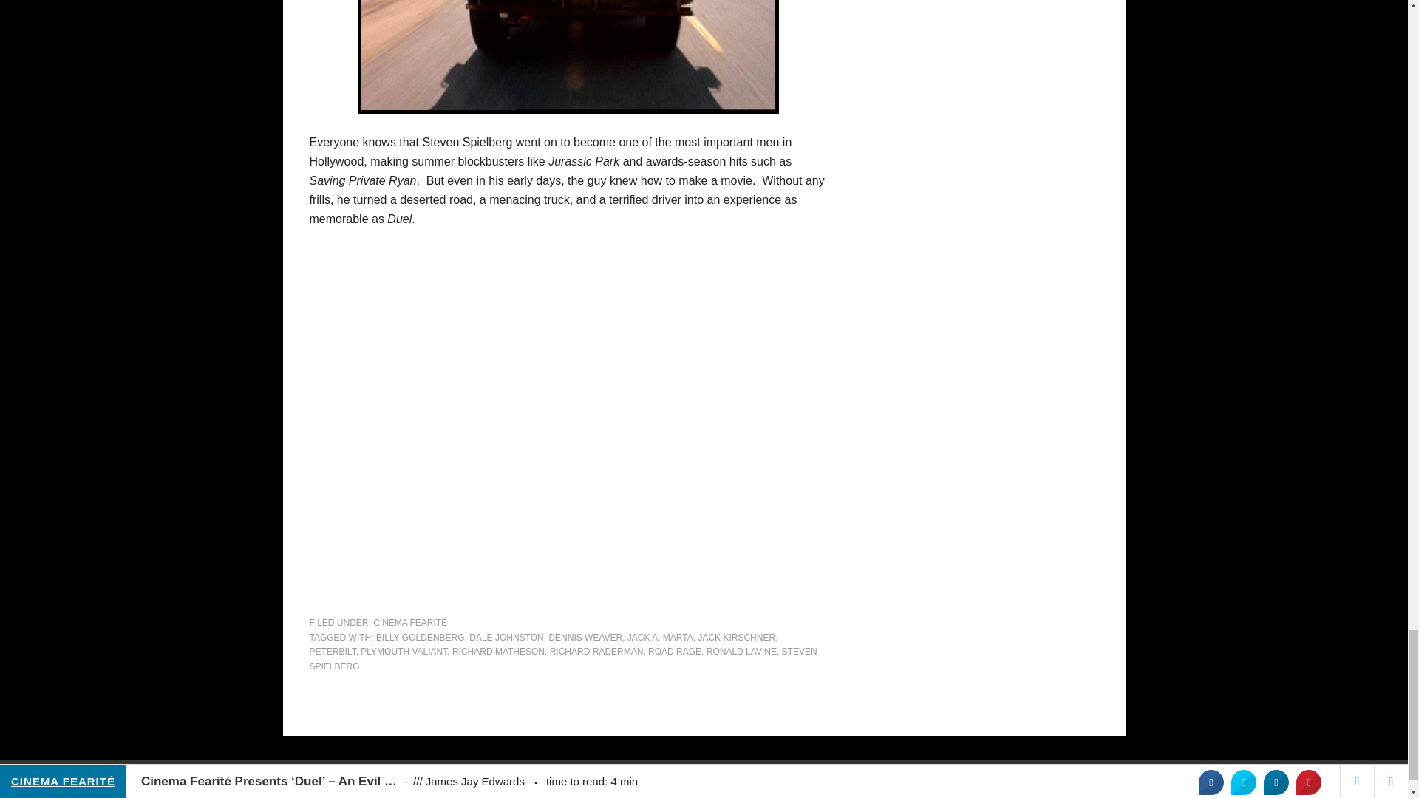 The width and height of the screenshot is (1419, 798). Describe the element at coordinates (404, 651) in the screenshot. I see `PLYMOUTH VALIANT` at that location.